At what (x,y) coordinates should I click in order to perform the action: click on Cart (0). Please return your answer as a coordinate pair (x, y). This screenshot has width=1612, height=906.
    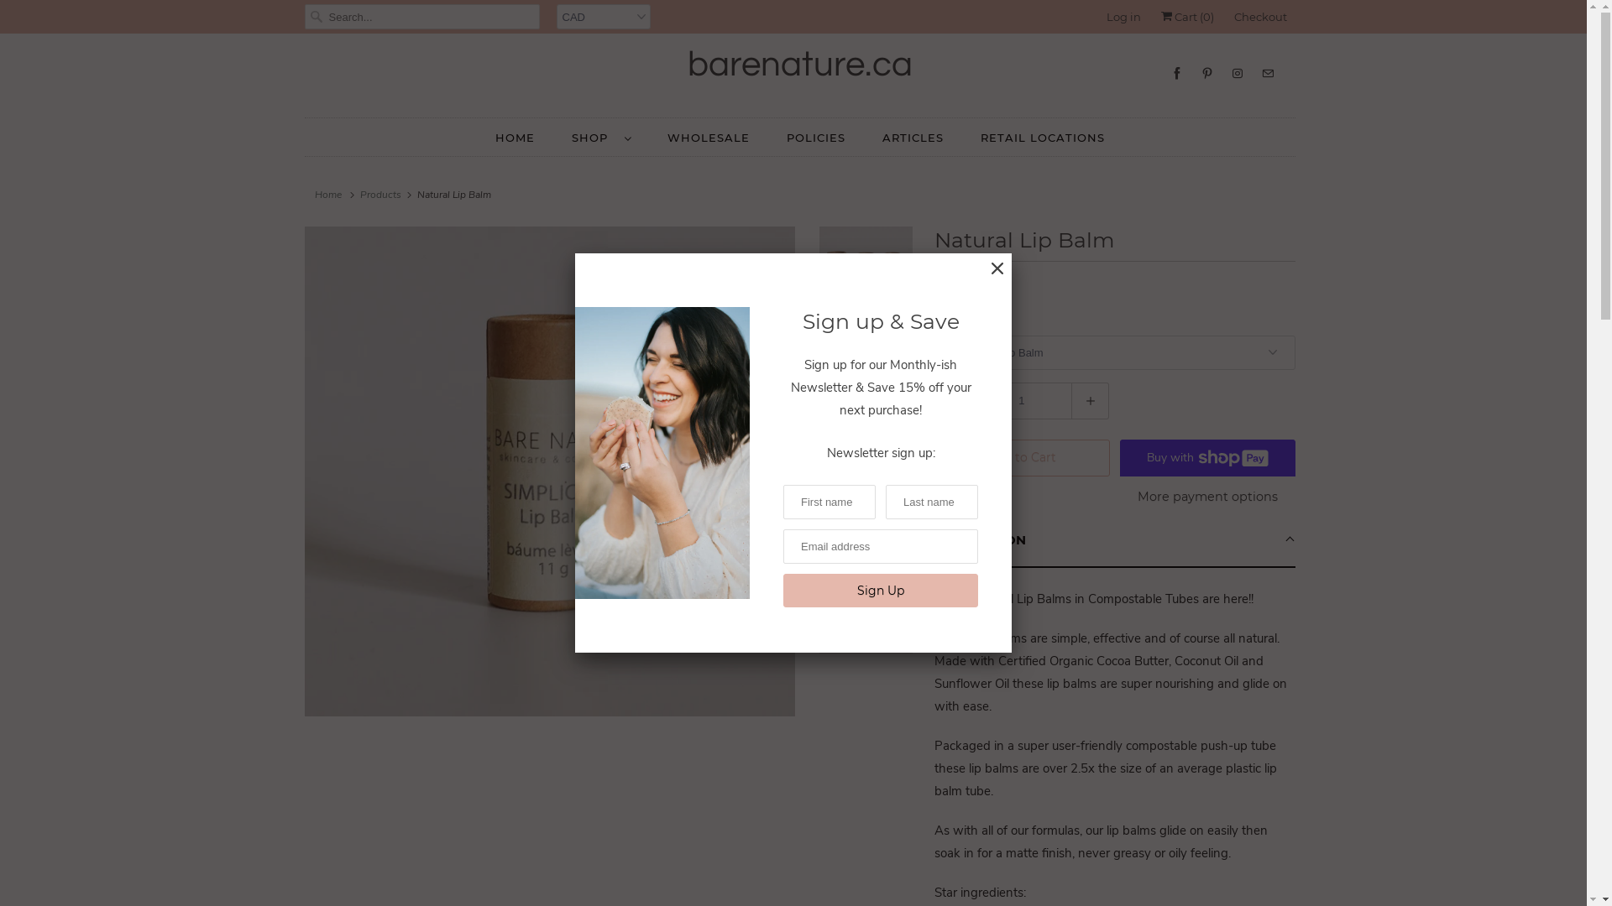
    Looking at the image, I should click on (1187, 17).